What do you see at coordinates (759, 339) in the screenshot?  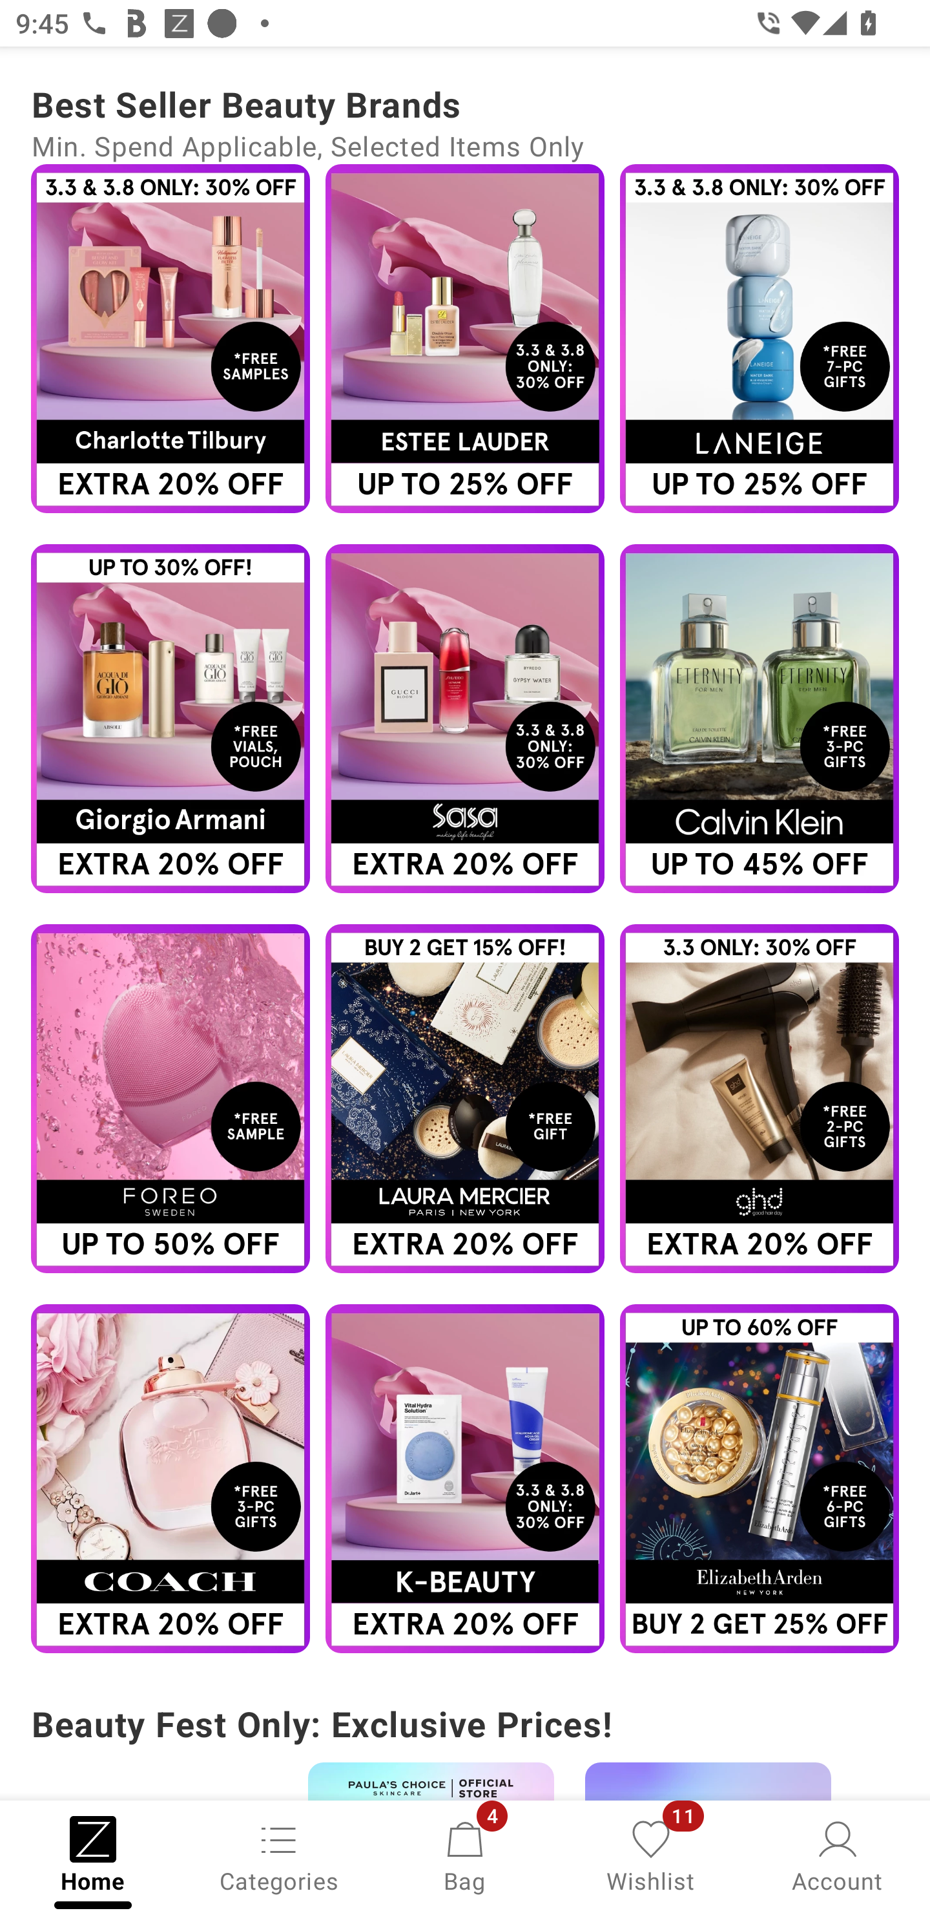 I see `Campaign banner` at bounding box center [759, 339].